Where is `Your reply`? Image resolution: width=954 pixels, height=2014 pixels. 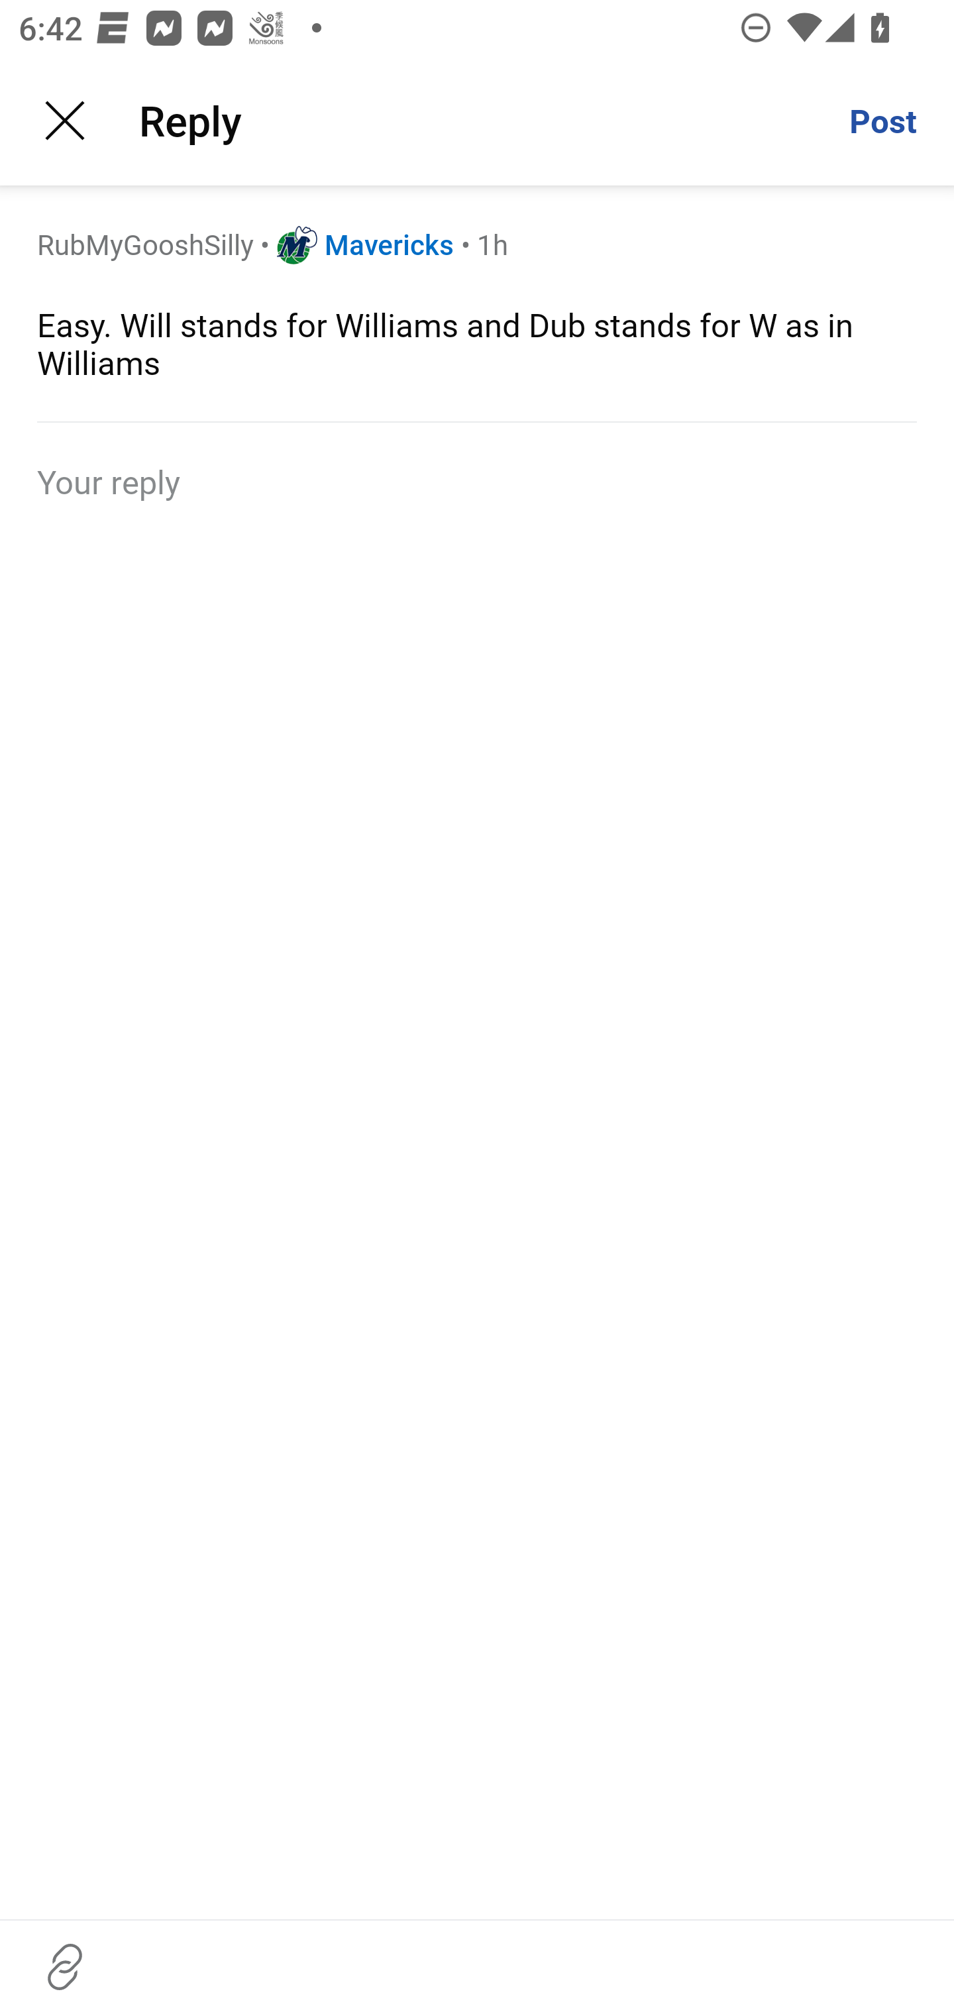 Your reply is located at coordinates (477, 481).